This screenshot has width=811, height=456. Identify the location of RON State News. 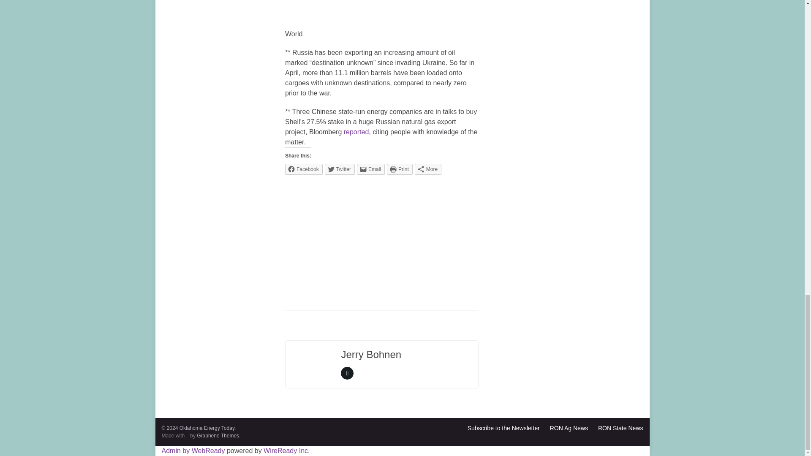
(620, 428).